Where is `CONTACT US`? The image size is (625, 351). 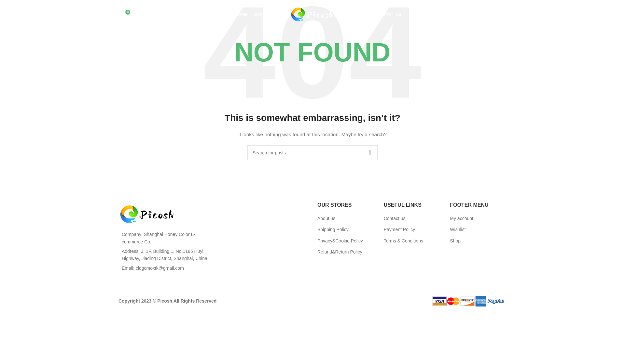
CONTACT US is located at coordinates (387, 14).